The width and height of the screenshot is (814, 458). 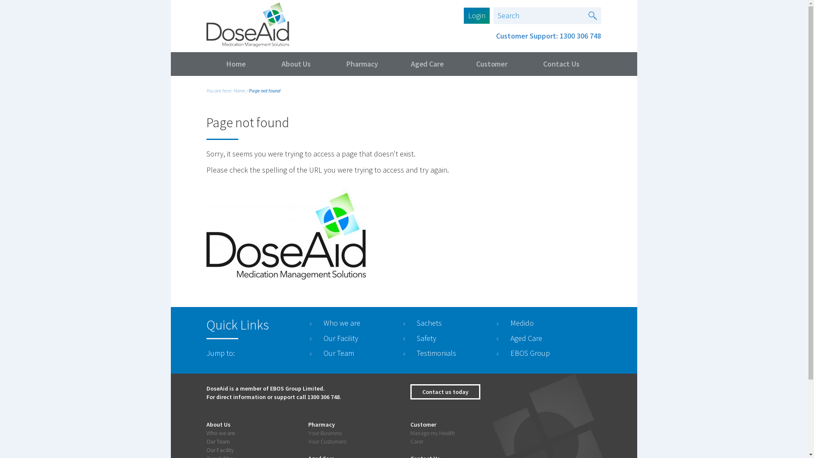 I want to click on Who we are, so click(x=220, y=433).